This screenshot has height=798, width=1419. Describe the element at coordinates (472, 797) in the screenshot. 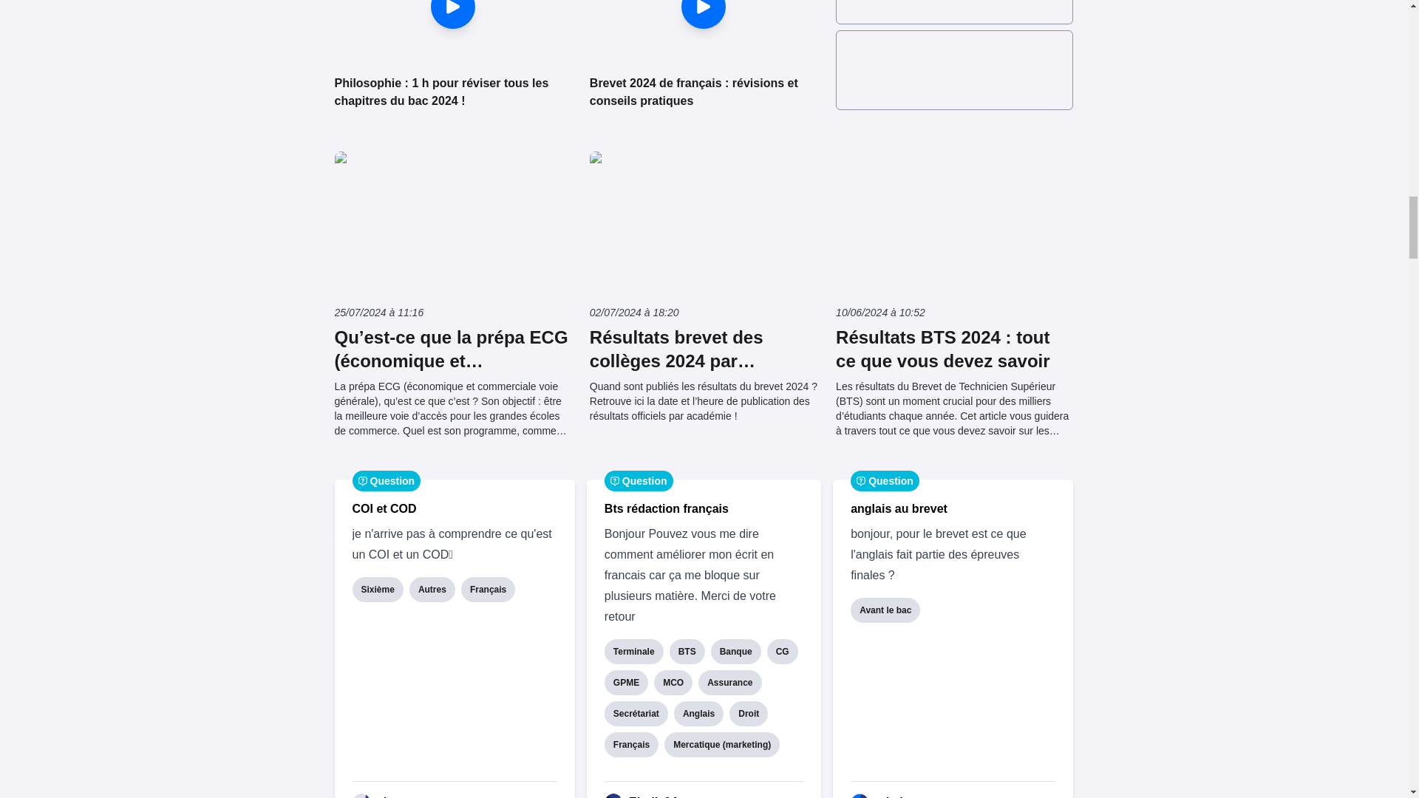

I see `20 juillet 2024` at that location.